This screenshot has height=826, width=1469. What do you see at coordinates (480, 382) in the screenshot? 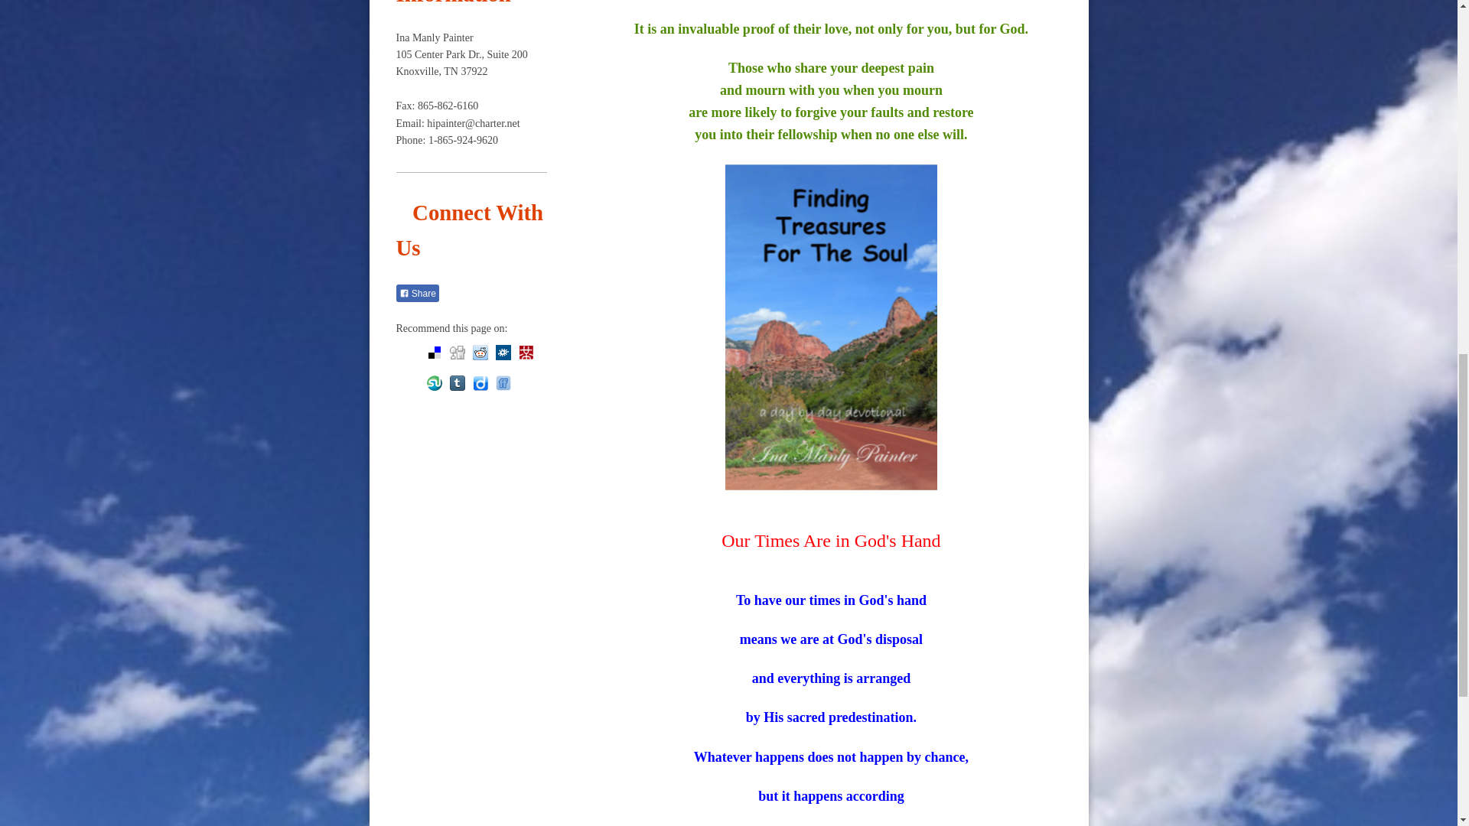
I see `Diigo` at bounding box center [480, 382].